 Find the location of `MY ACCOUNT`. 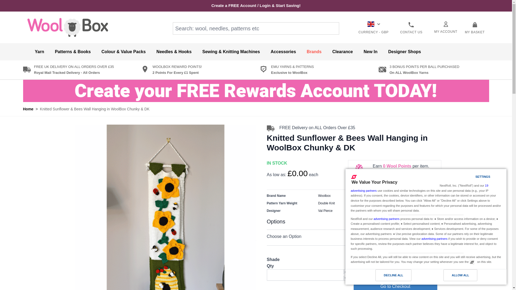

MY ACCOUNT is located at coordinates (446, 27).